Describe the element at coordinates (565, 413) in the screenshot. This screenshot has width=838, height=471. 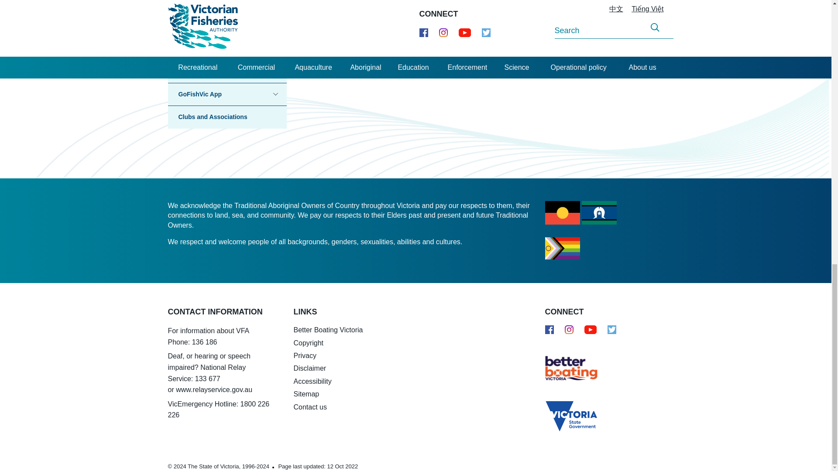
I see `VIC State Government` at that location.